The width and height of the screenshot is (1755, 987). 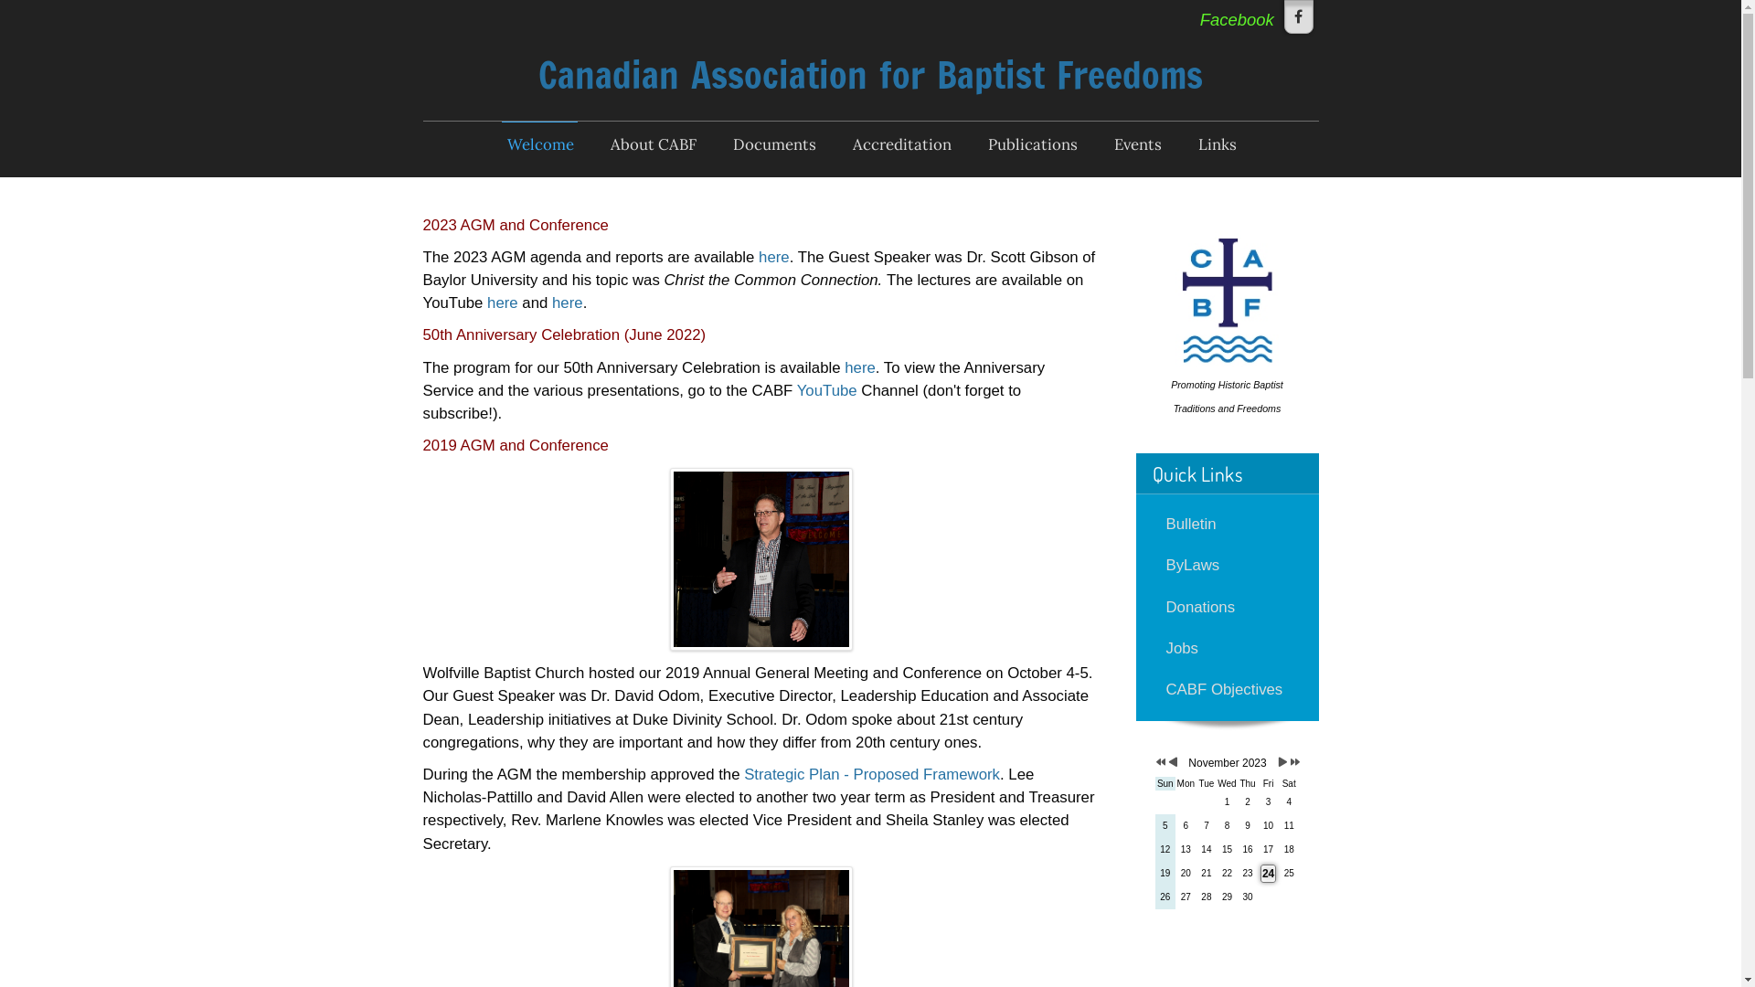 I want to click on Previous Year, so click(x=1159, y=763).